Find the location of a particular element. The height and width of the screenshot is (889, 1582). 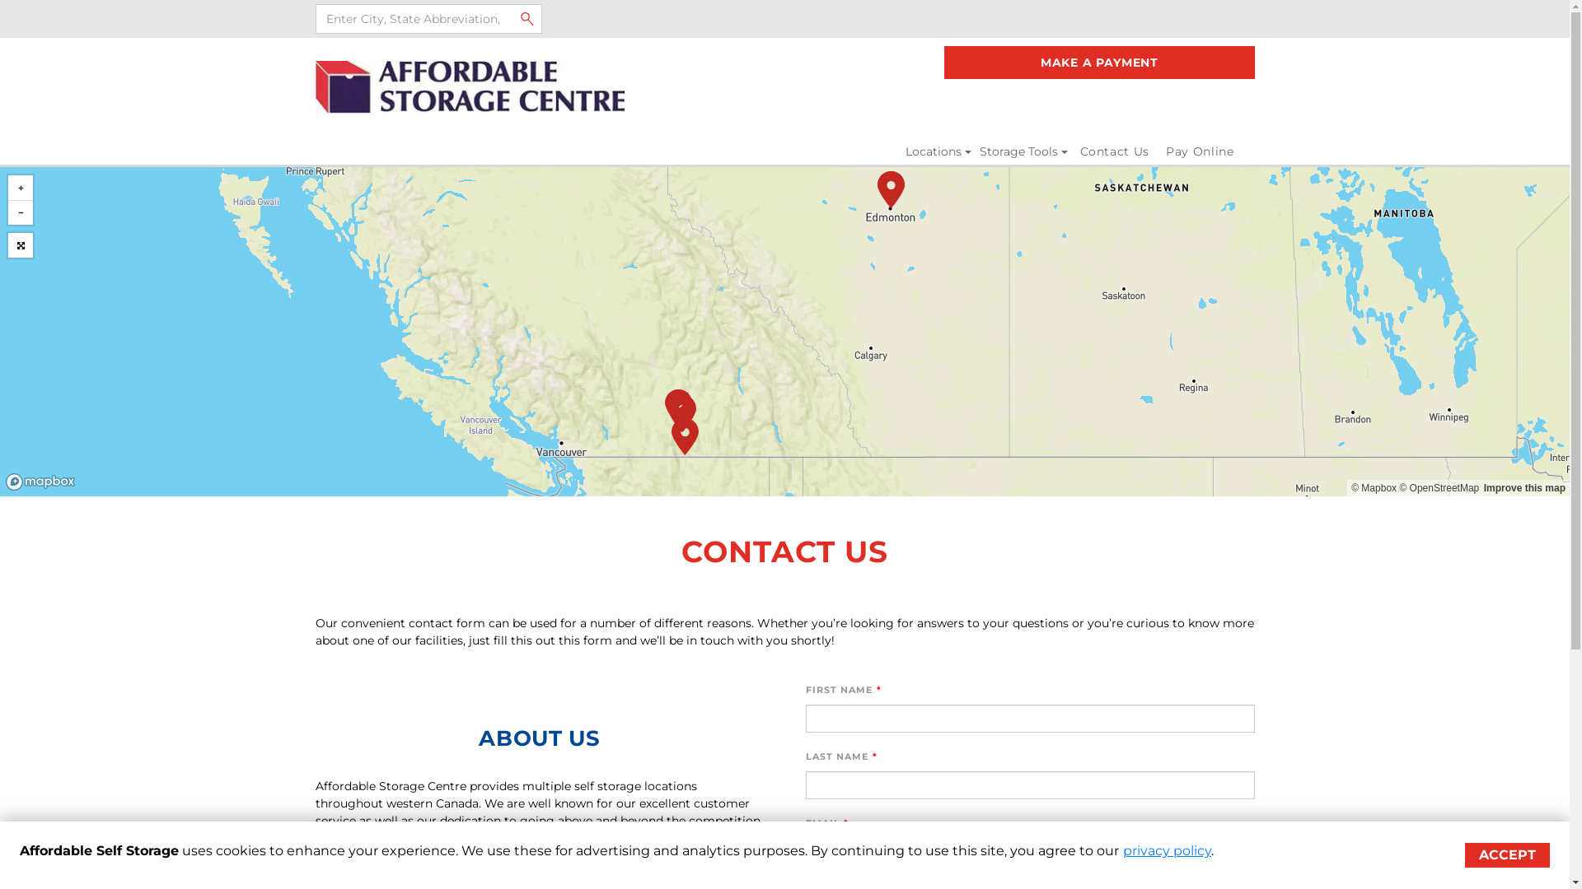

Pay Online is located at coordinates (1200, 151).